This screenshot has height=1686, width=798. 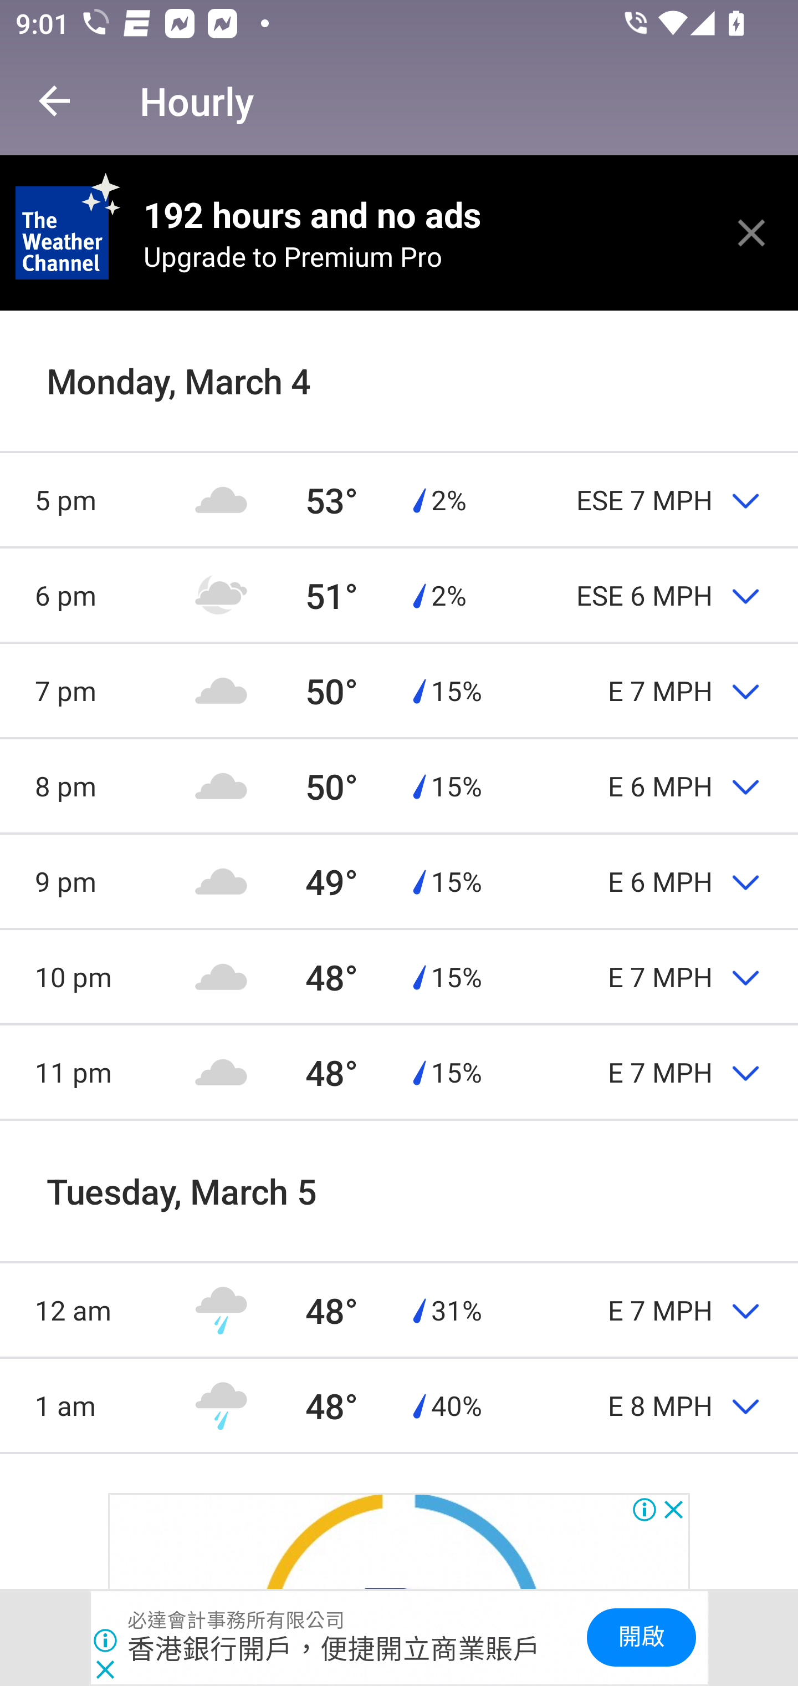 I want to click on 1 am 48° 40% E 8 MPH, so click(x=399, y=1405).